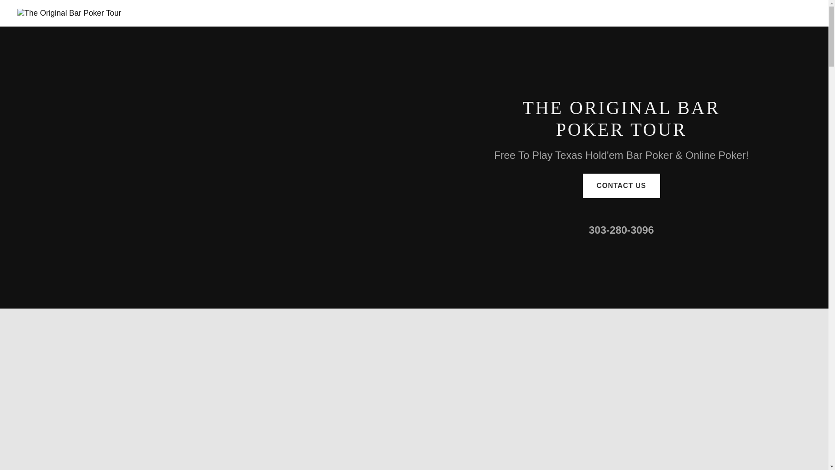 This screenshot has width=835, height=470. I want to click on 303-280-3096, so click(621, 230).